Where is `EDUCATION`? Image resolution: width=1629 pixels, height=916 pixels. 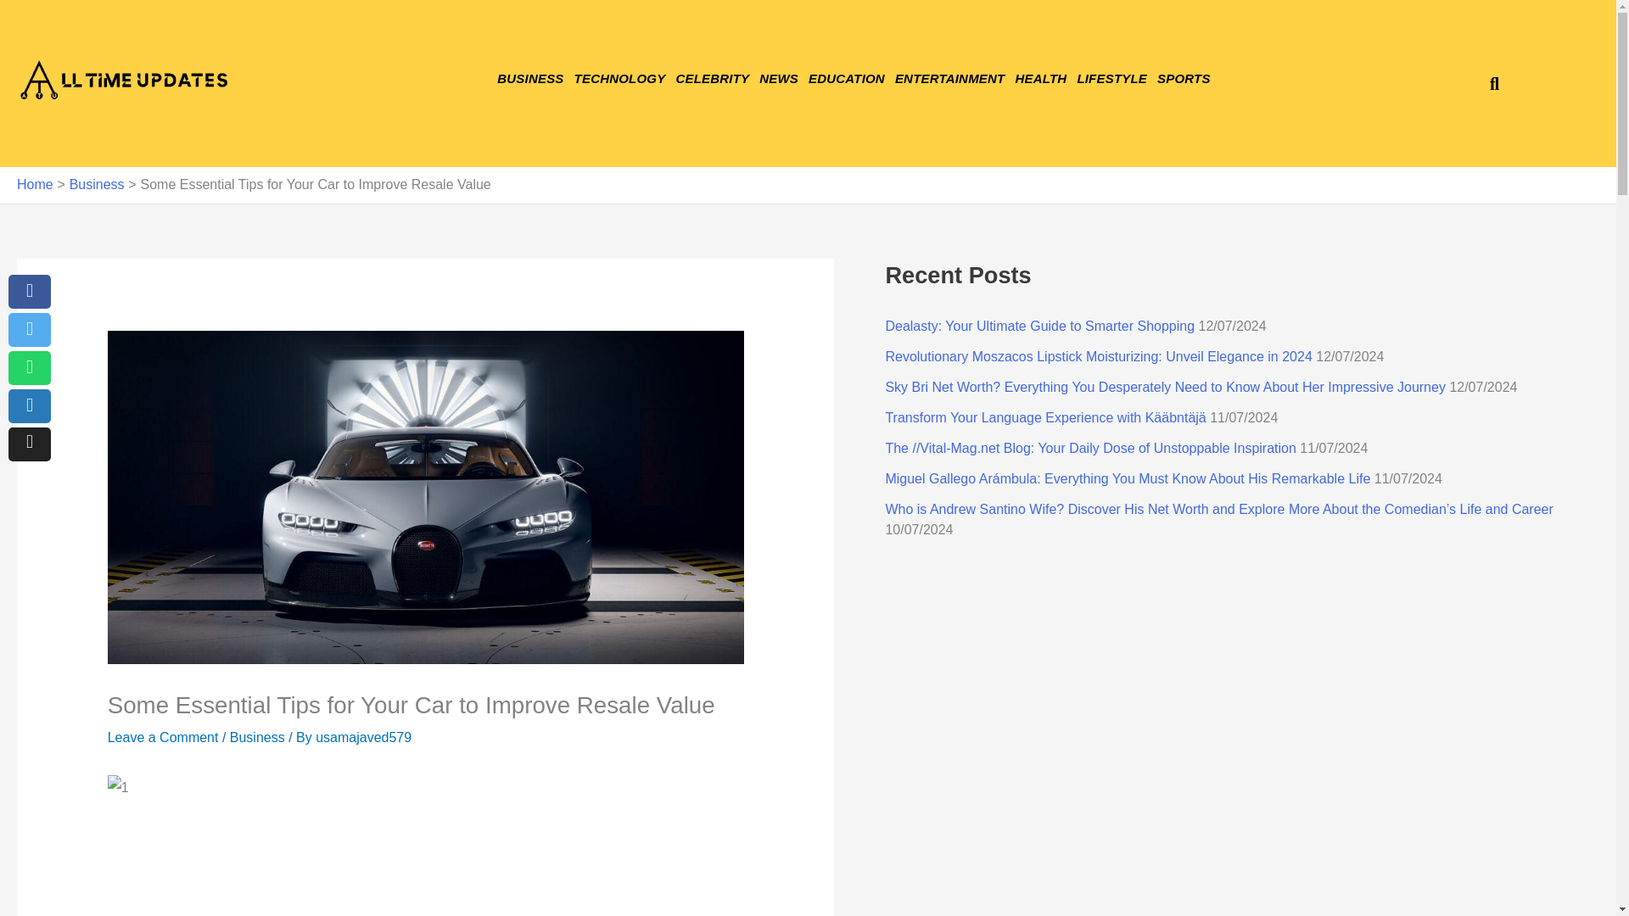
EDUCATION is located at coordinates (846, 78).